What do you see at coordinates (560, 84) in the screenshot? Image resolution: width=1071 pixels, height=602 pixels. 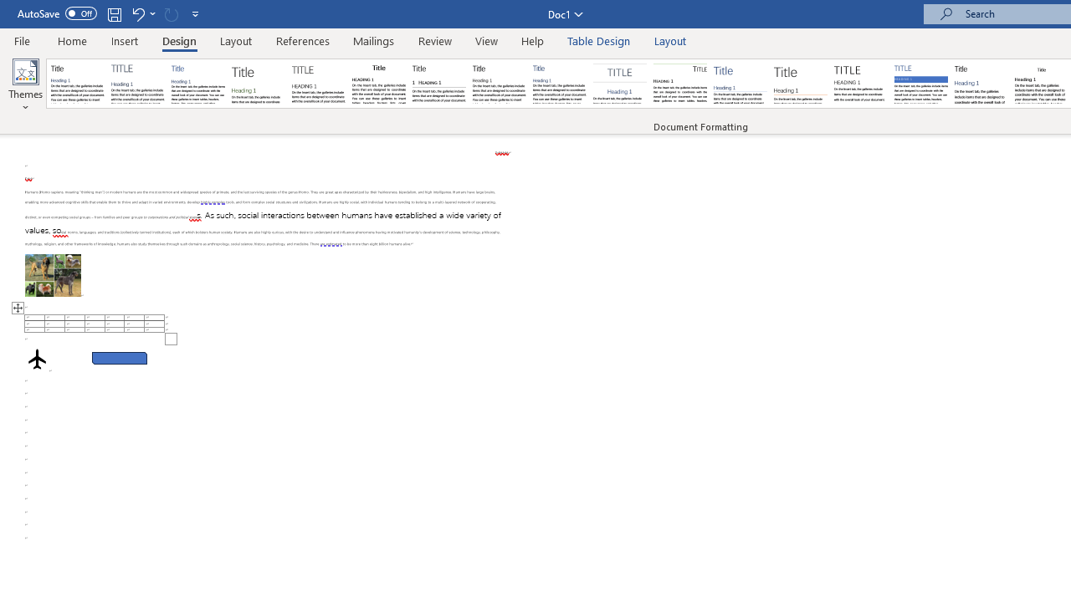 I see `Casual` at bounding box center [560, 84].